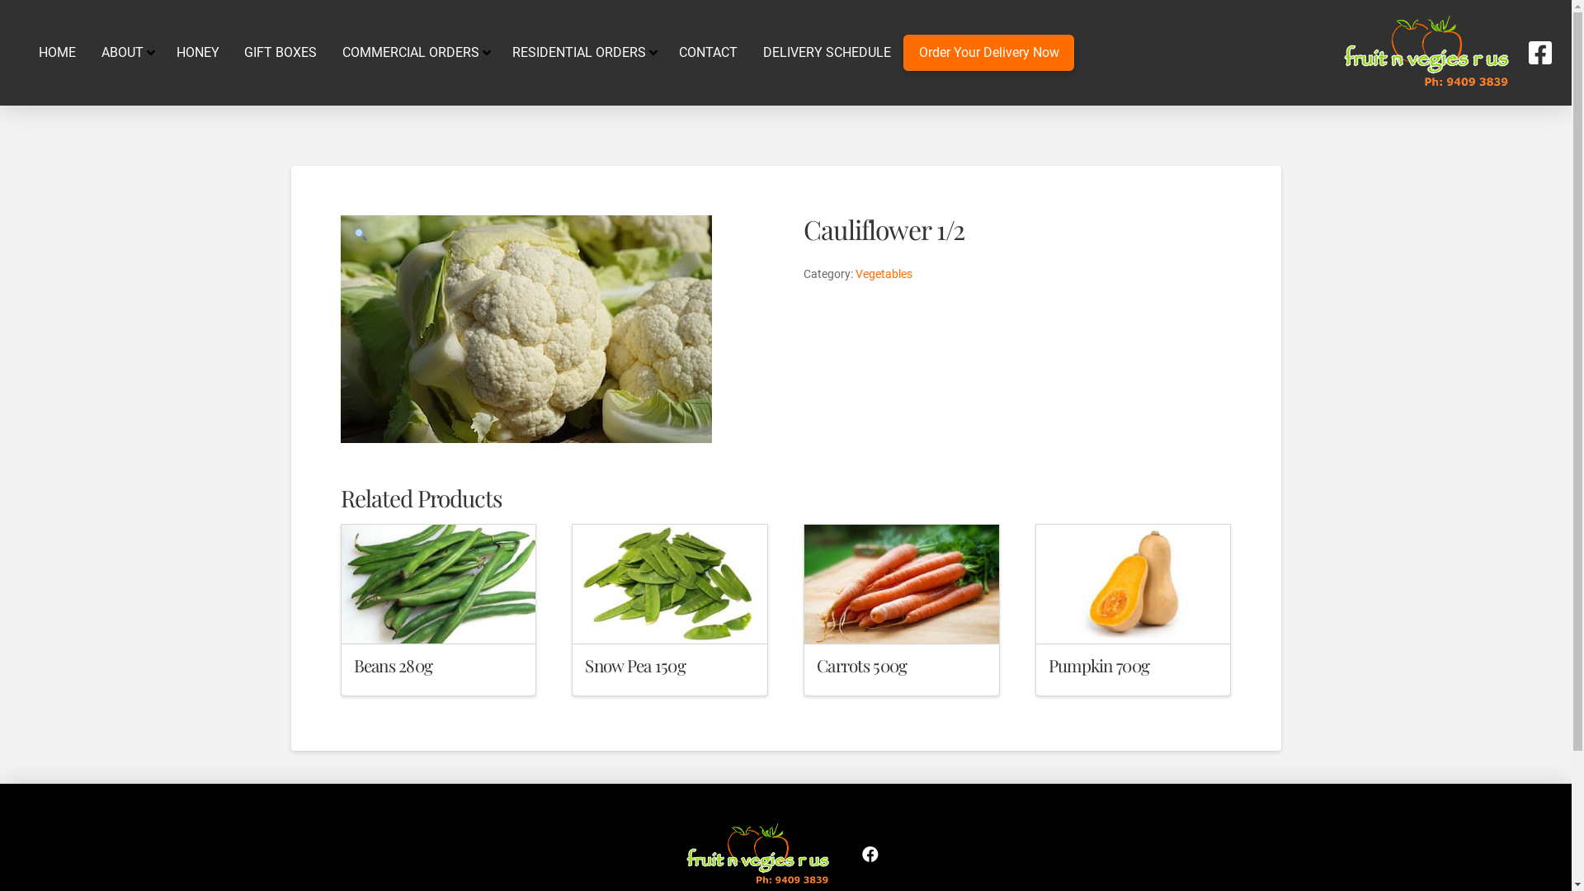 This screenshot has height=891, width=1584. What do you see at coordinates (280, 53) in the screenshot?
I see `GIFT BOXES` at bounding box center [280, 53].